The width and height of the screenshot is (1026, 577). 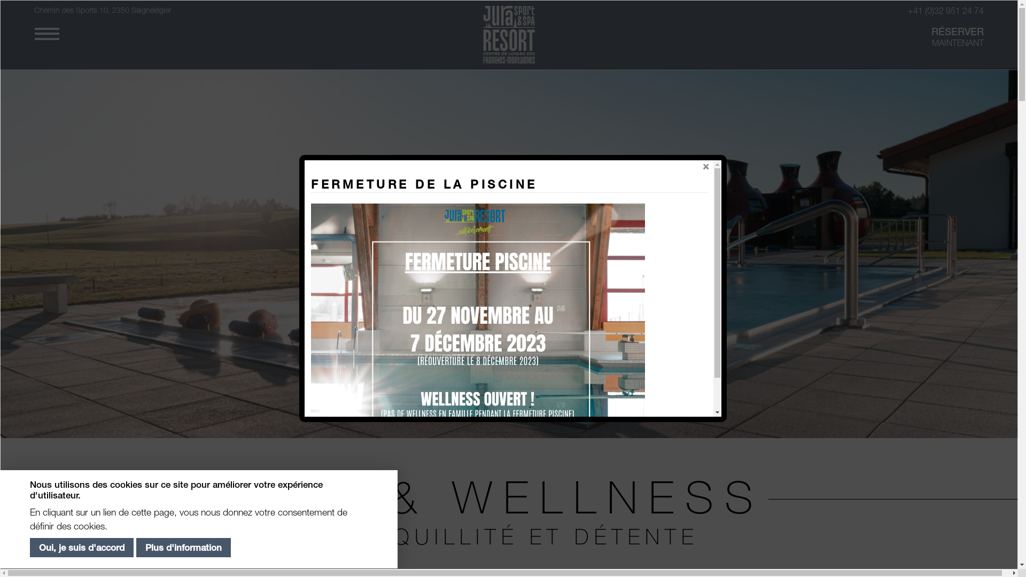 What do you see at coordinates (82, 548) in the screenshot?
I see `Oui, je suis d'accord` at bounding box center [82, 548].